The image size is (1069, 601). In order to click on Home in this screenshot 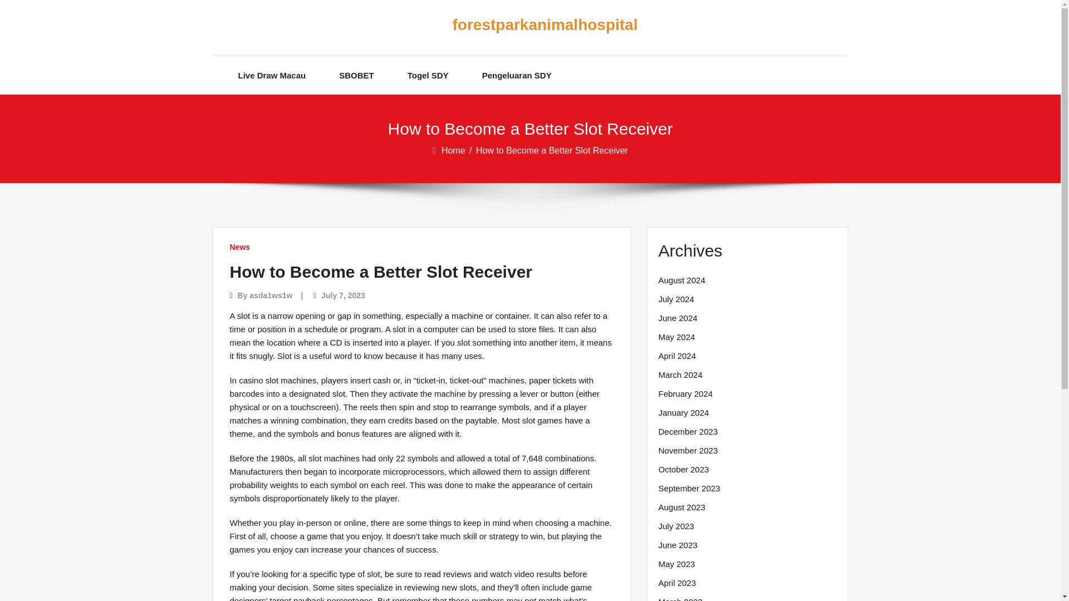, I will do `click(454, 150)`.